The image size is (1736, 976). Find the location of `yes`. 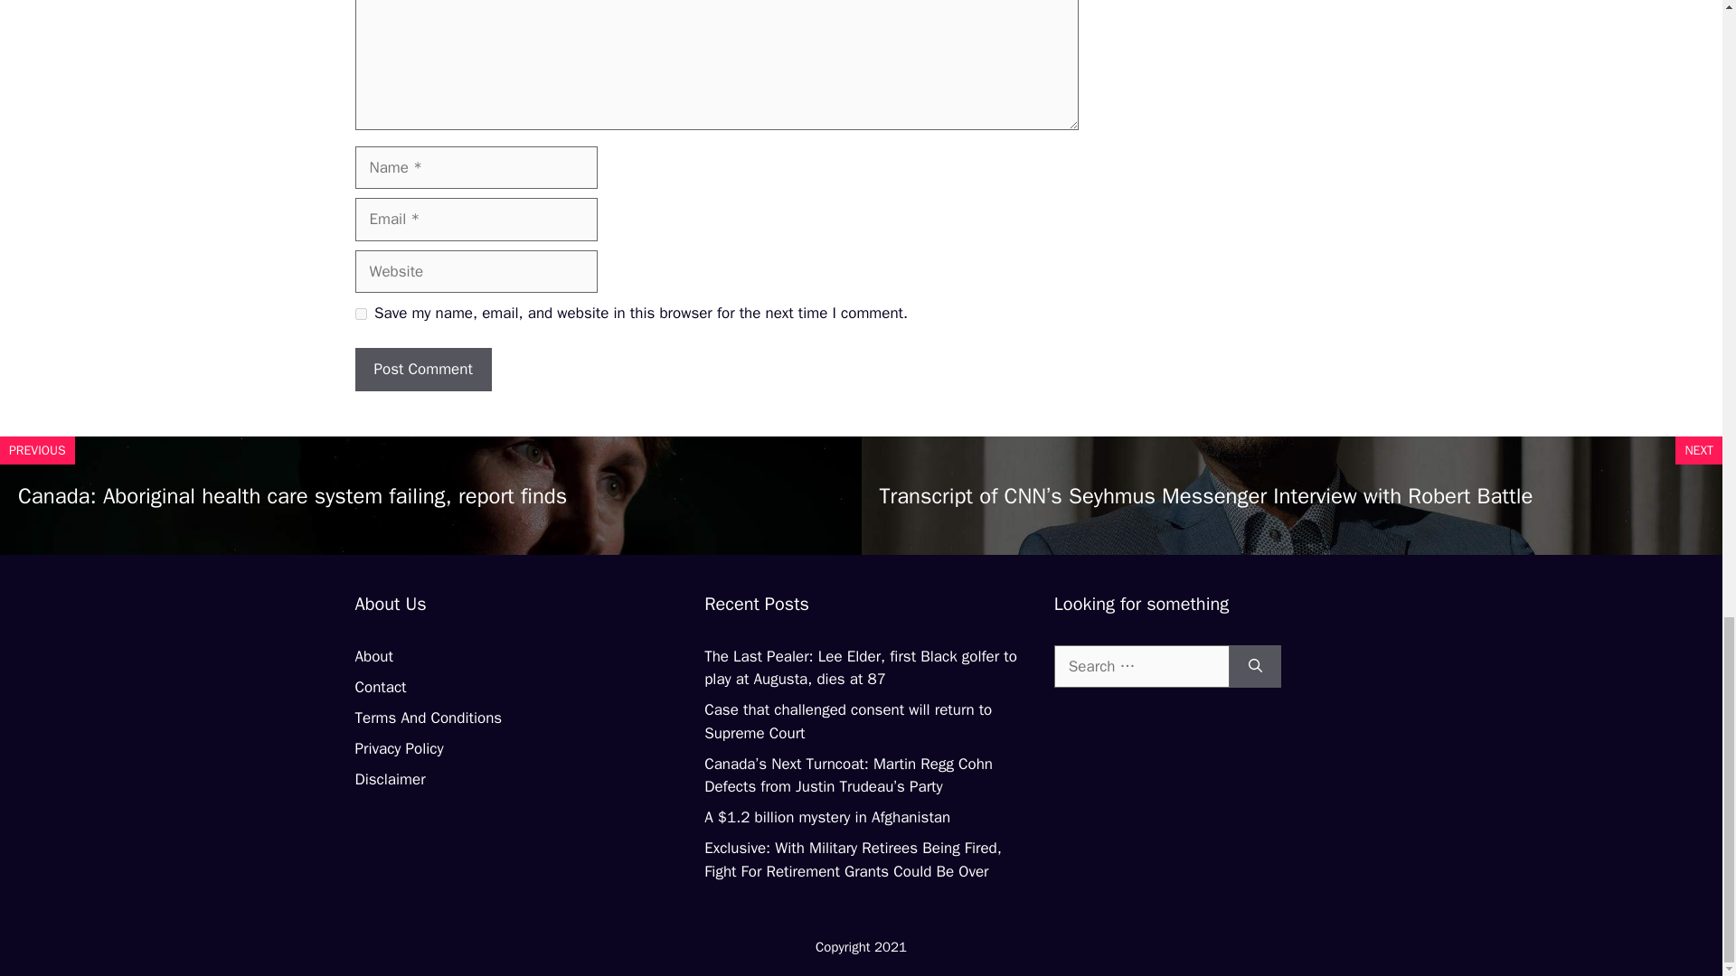

yes is located at coordinates (360, 314).